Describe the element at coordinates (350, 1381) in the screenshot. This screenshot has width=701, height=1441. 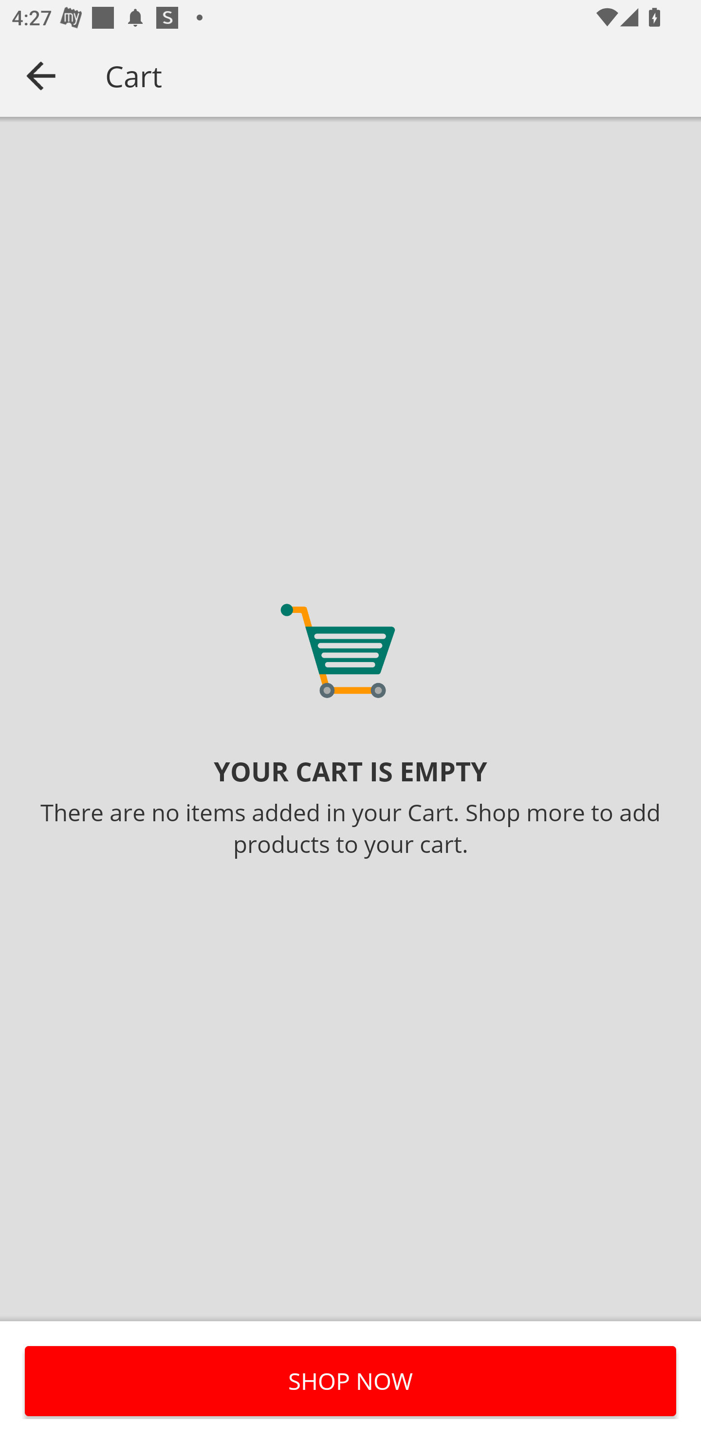
I see `SHOP NOW` at that location.